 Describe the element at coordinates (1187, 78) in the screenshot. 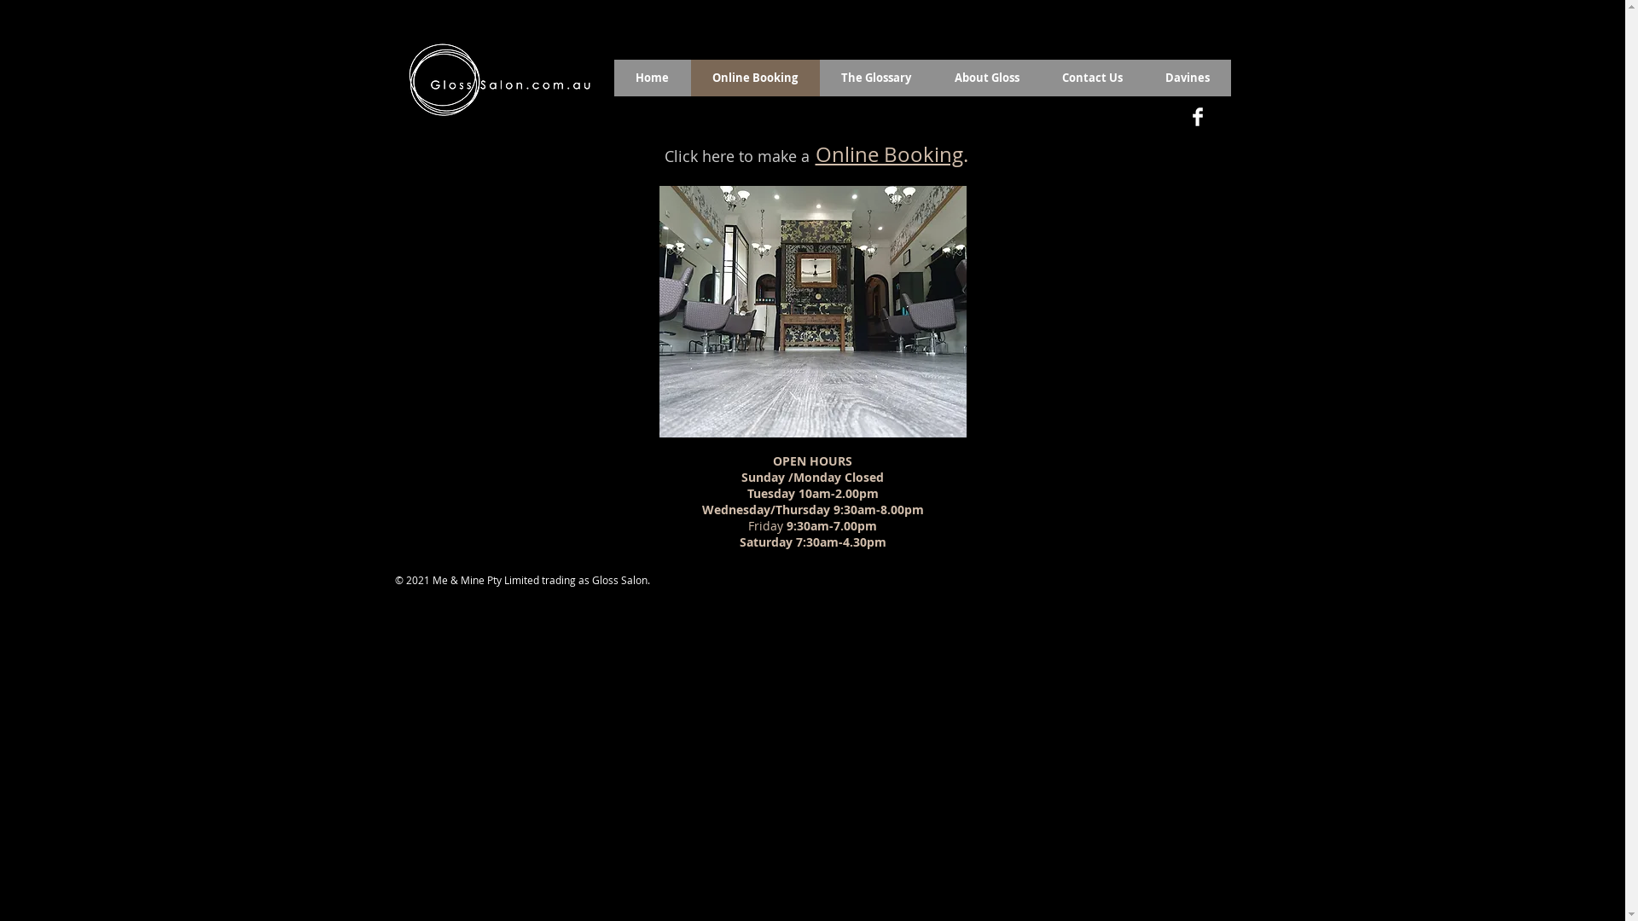

I see `Davines` at that location.